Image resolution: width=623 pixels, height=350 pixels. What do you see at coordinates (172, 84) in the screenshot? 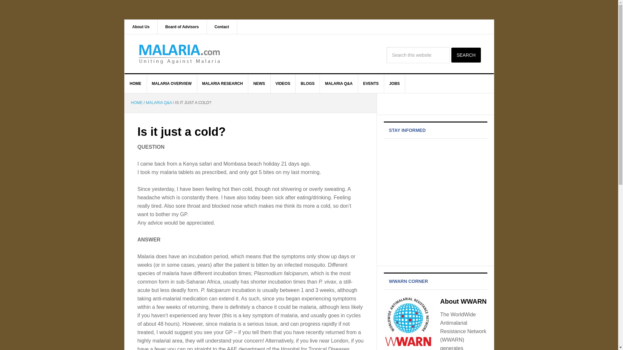
I see `MALARIA OVERVIEW` at bounding box center [172, 84].